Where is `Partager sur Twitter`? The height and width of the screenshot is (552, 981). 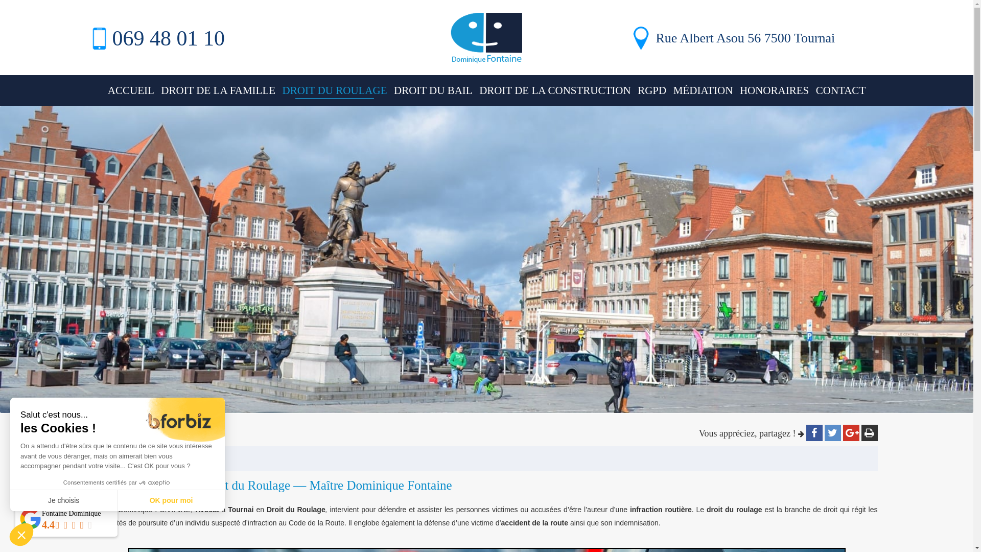 Partager sur Twitter is located at coordinates (833, 433).